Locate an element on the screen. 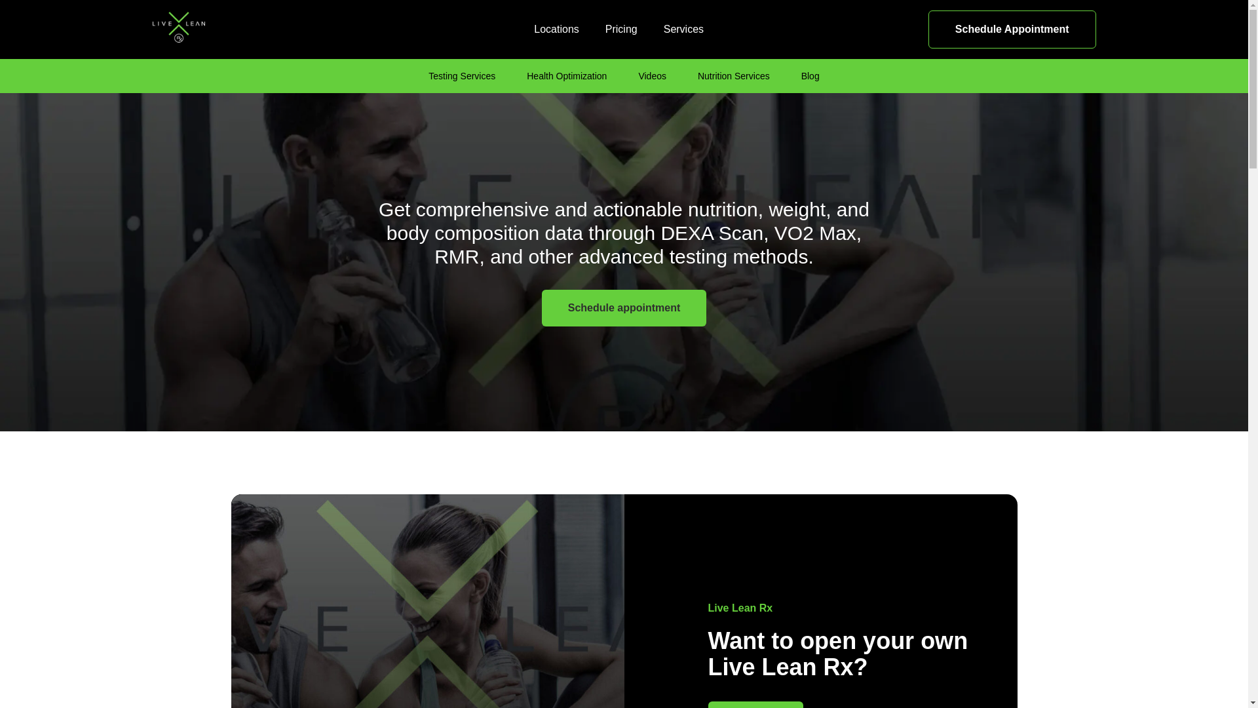  Nutrition Services is located at coordinates (810, 76).